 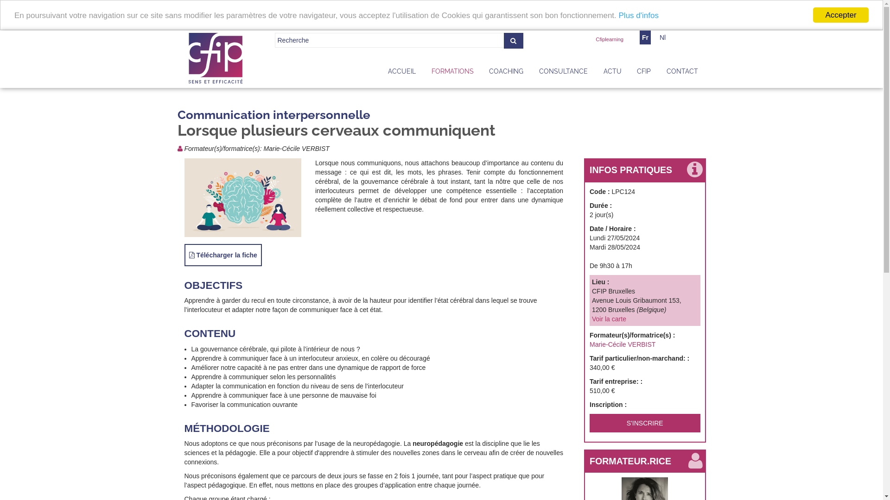 I want to click on Nl, so click(x=663, y=37).